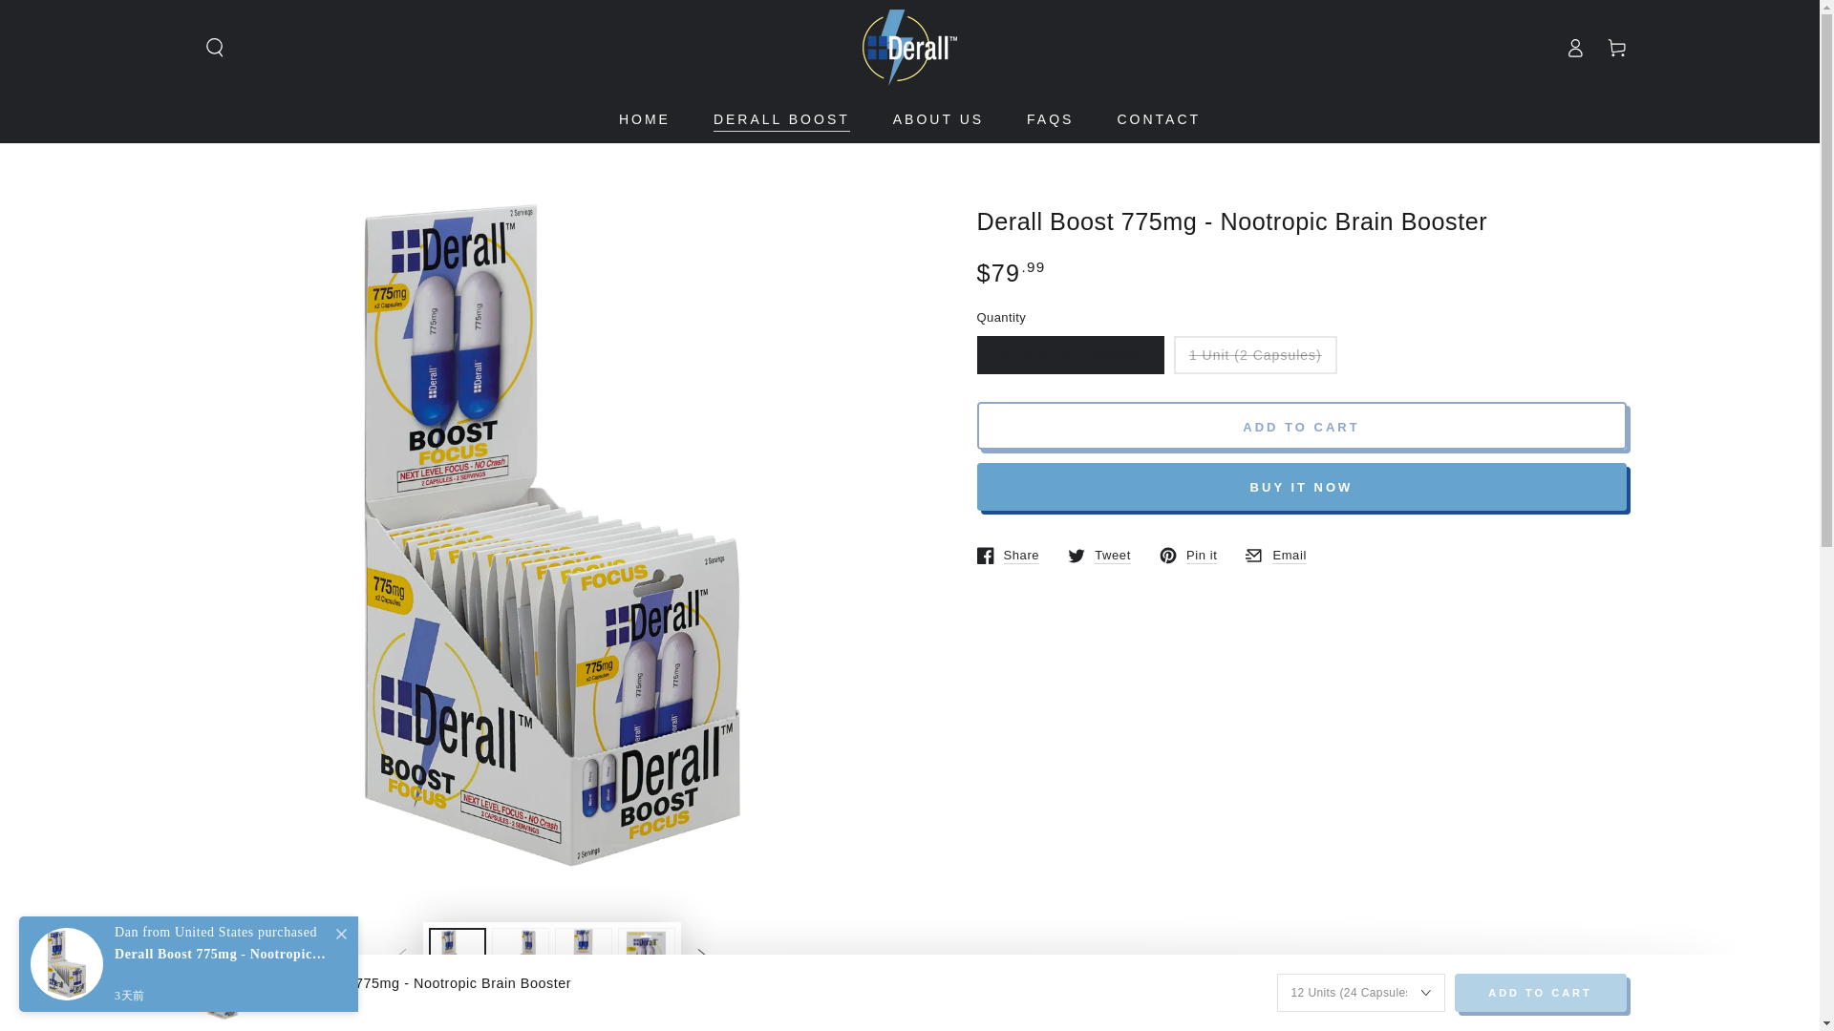 The height and width of the screenshot is (1031, 1834). What do you see at coordinates (85, 18) in the screenshot?
I see `SKIP TO CONTENT` at bounding box center [85, 18].